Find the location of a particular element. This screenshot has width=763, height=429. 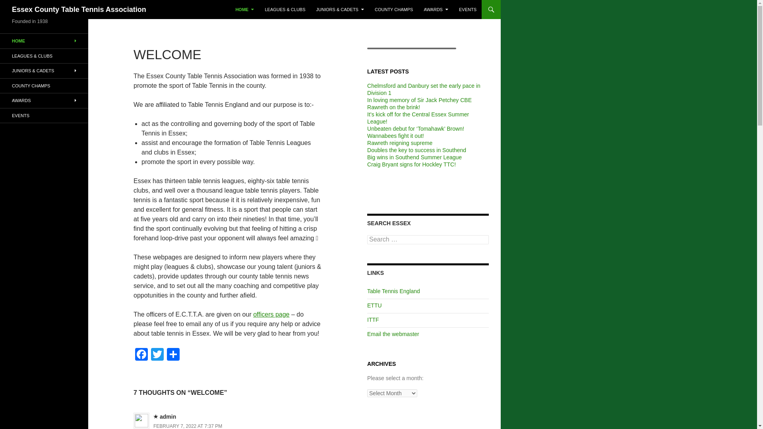

FEBRUARY 7, 2022 AT 7:37 PM is located at coordinates (188, 426).